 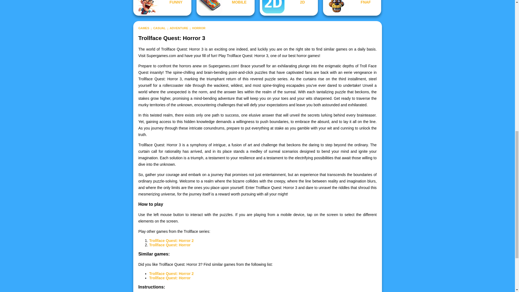 I want to click on FNAF, so click(x=352, y=8).